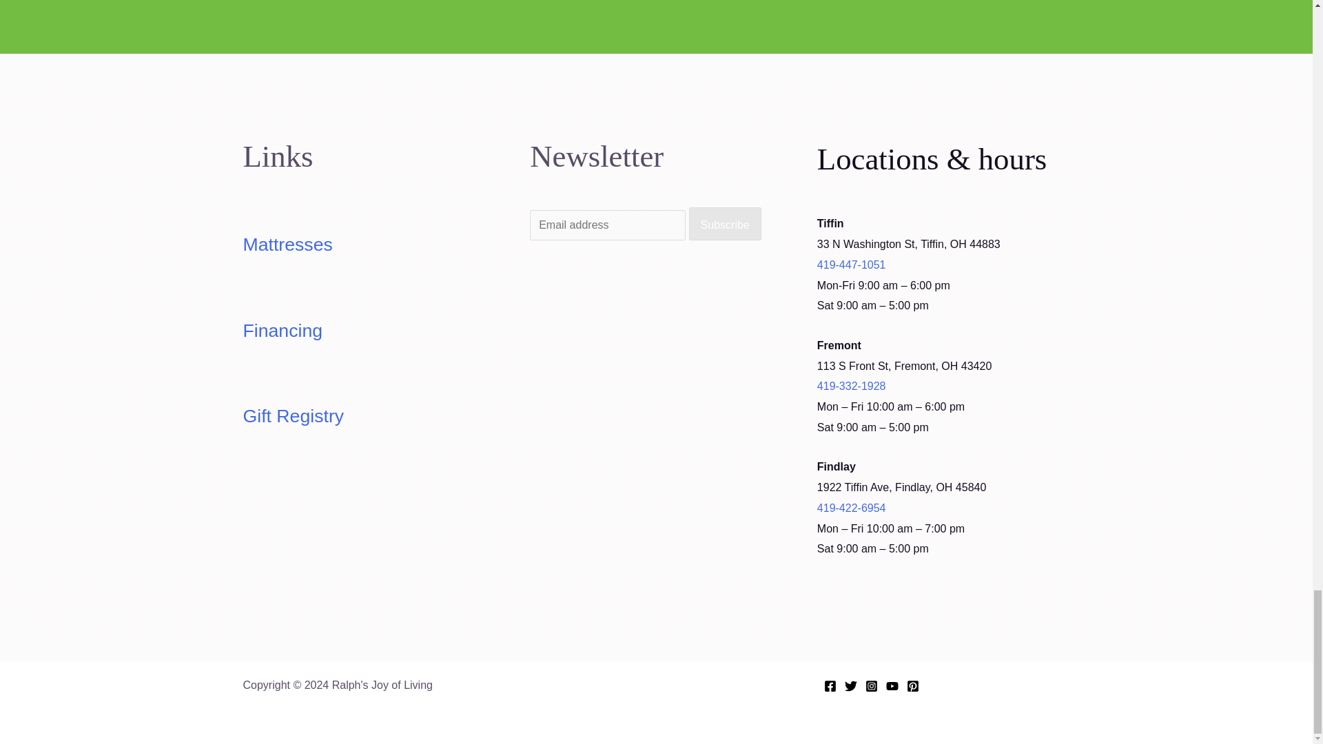  What do you see at coordinates (904, 396) in the screenshot?
I see `419-332-1928` at bounding box center [904, 396].